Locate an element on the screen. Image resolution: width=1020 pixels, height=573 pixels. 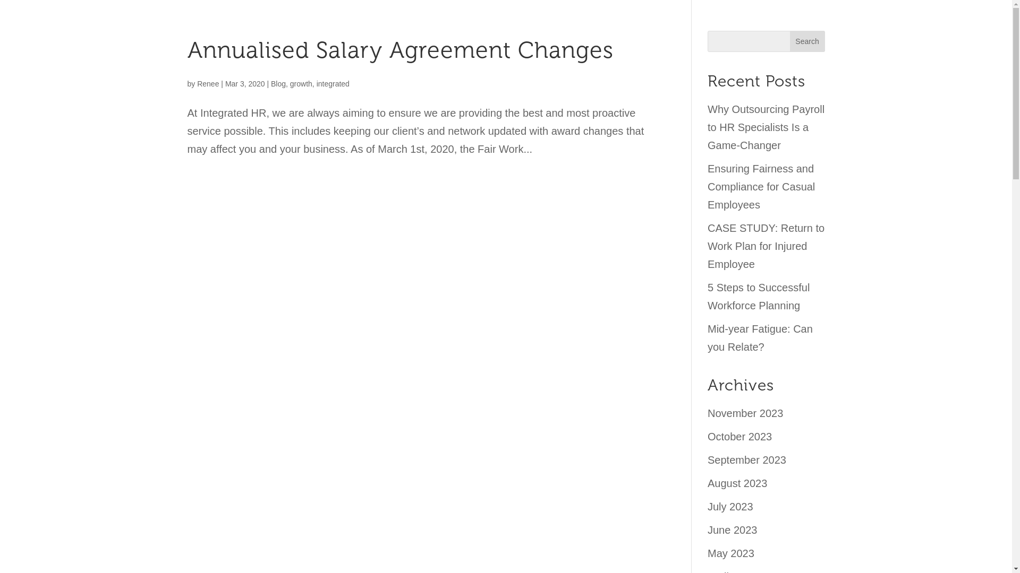
Blog is located at coordinates (278, 84).